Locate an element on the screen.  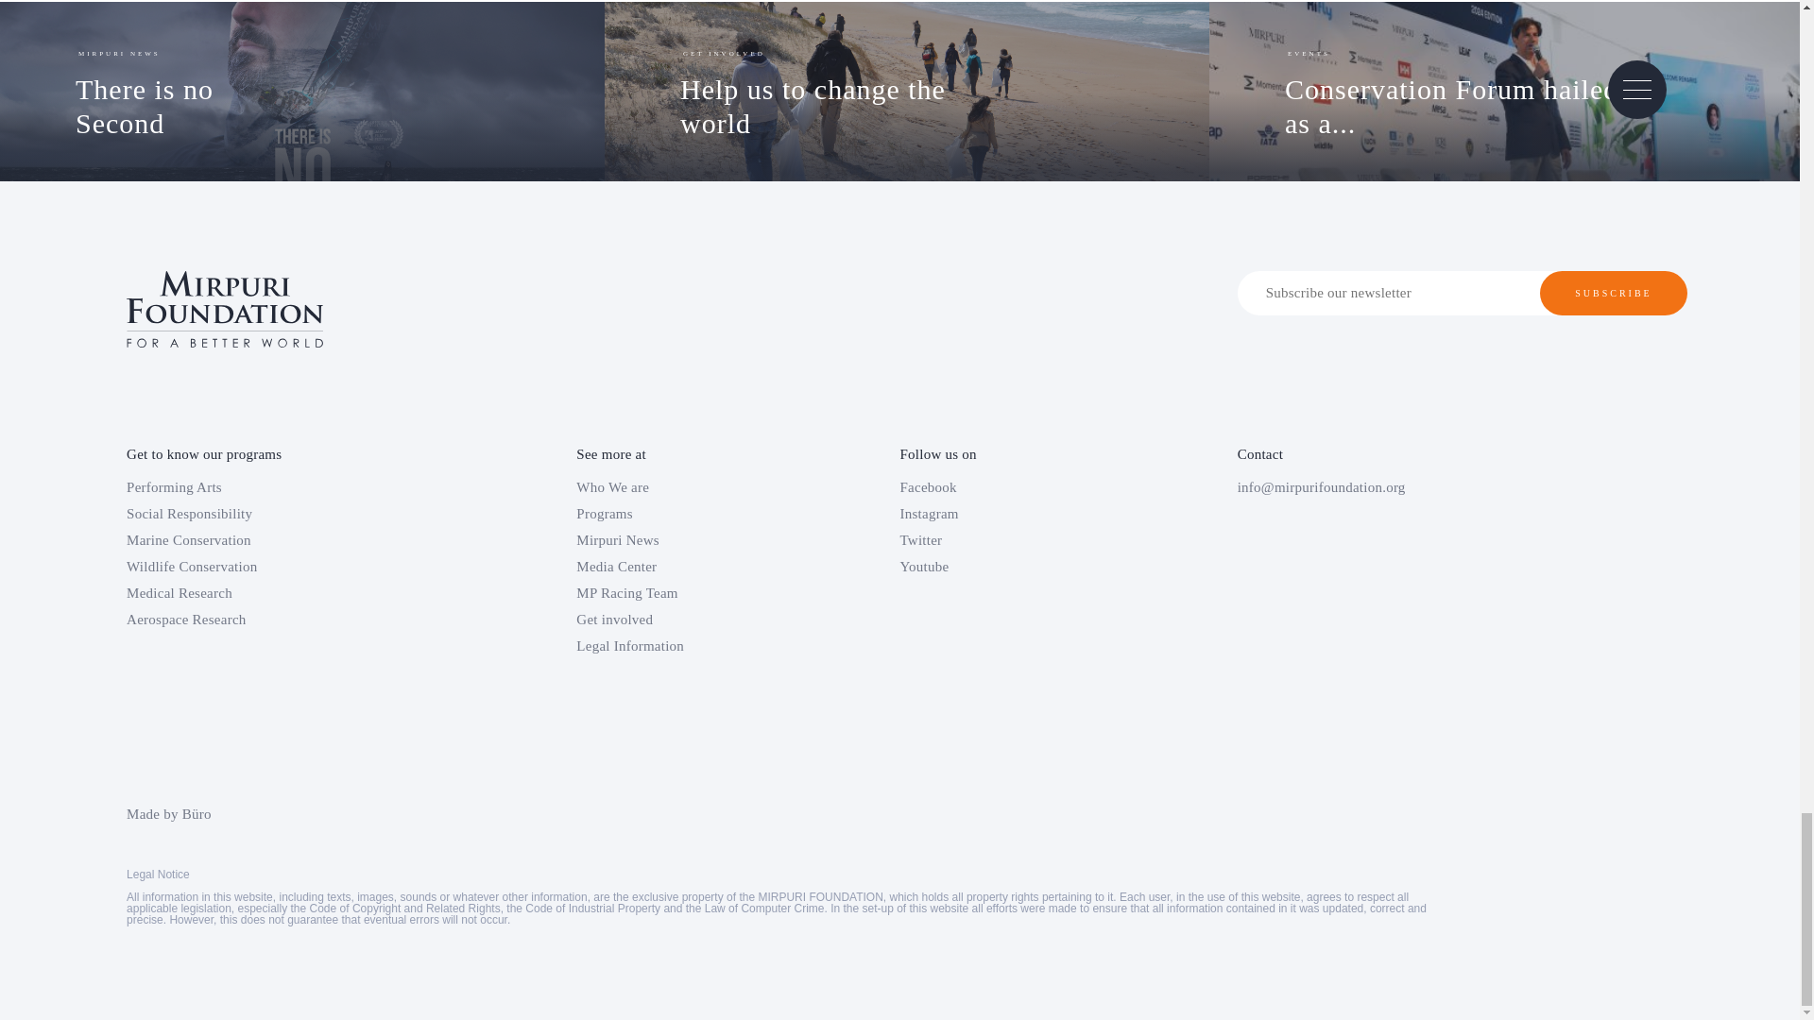
Aerospace Research is located at coordinates (675, 487).